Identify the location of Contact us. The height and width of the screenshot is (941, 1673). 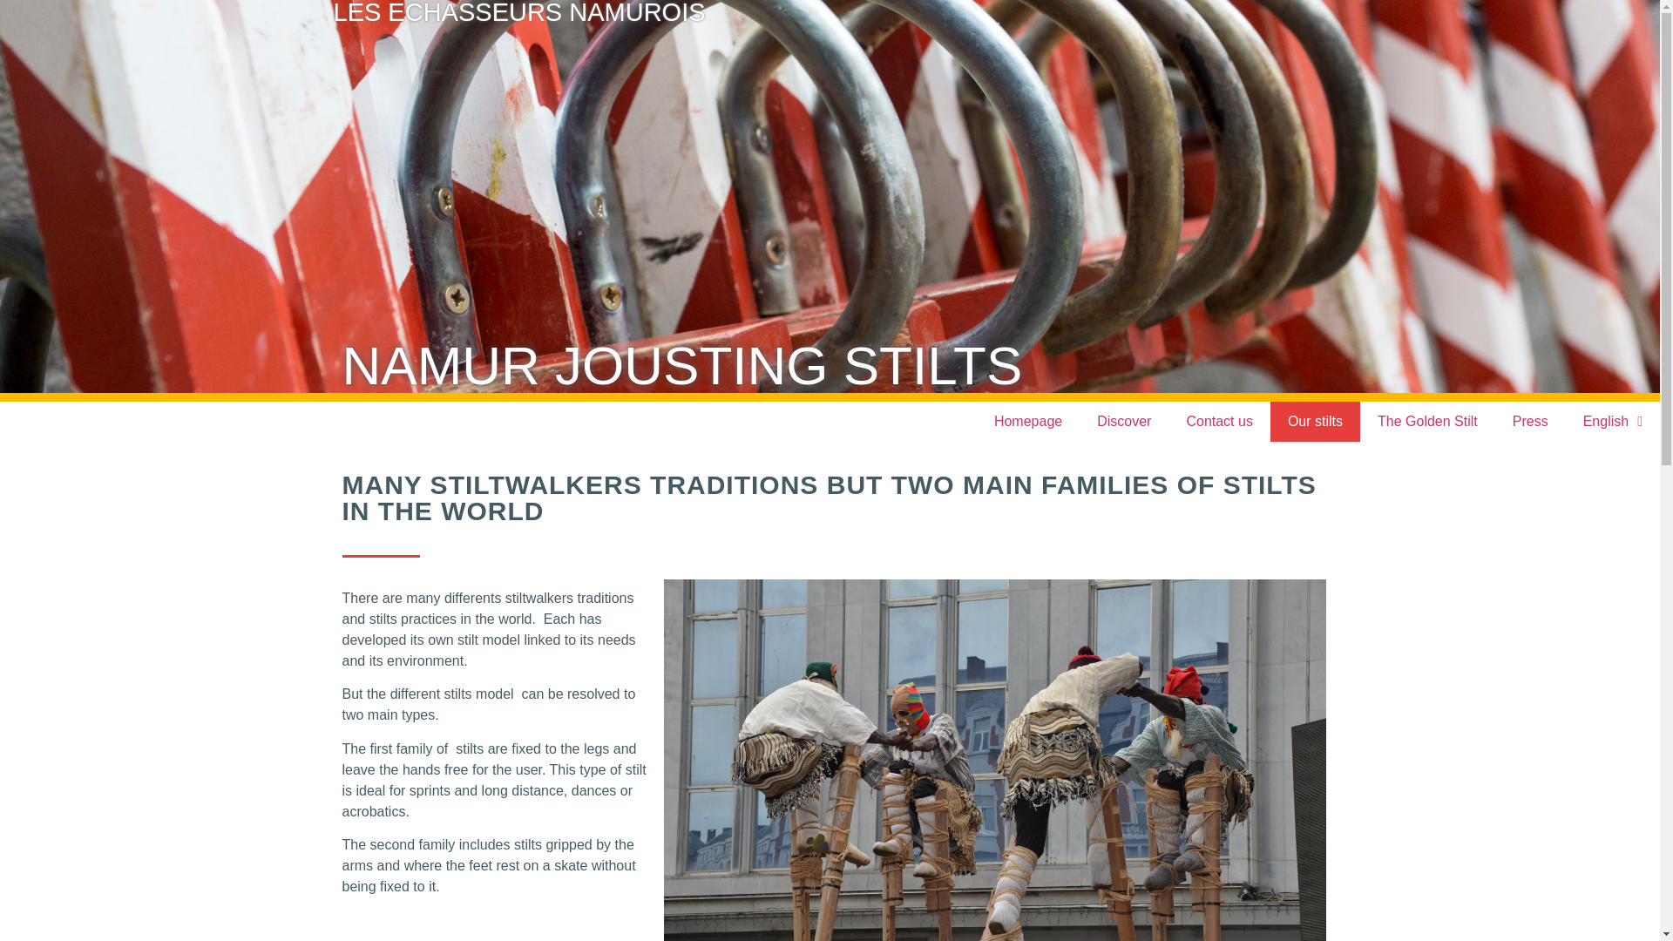
(1218, 422).